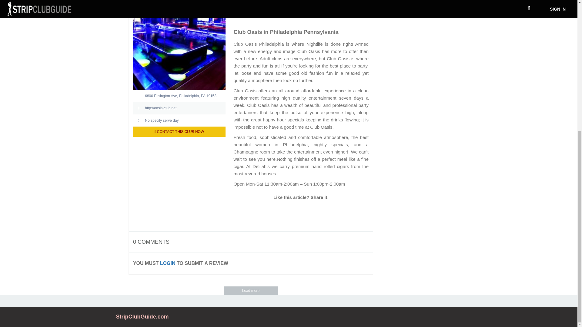 The width and height of the screenshot is (582, 327). What do you see at coordinates (251, 291) in the screenshot?
I see `Load more` at bounding box center [251, 291].